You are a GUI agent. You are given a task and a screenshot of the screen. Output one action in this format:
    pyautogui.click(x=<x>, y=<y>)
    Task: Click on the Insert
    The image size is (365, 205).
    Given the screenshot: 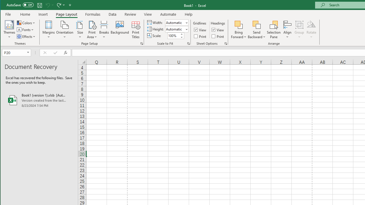 What is the action you would take?
    pyautogui.click(x=43, y=14)
    